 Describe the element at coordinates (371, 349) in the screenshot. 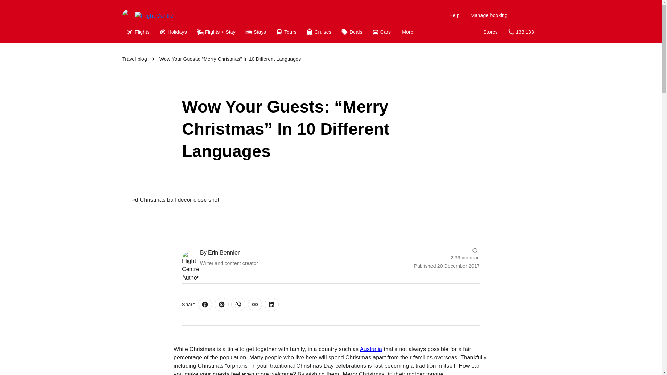

I see `Australia` at that location.